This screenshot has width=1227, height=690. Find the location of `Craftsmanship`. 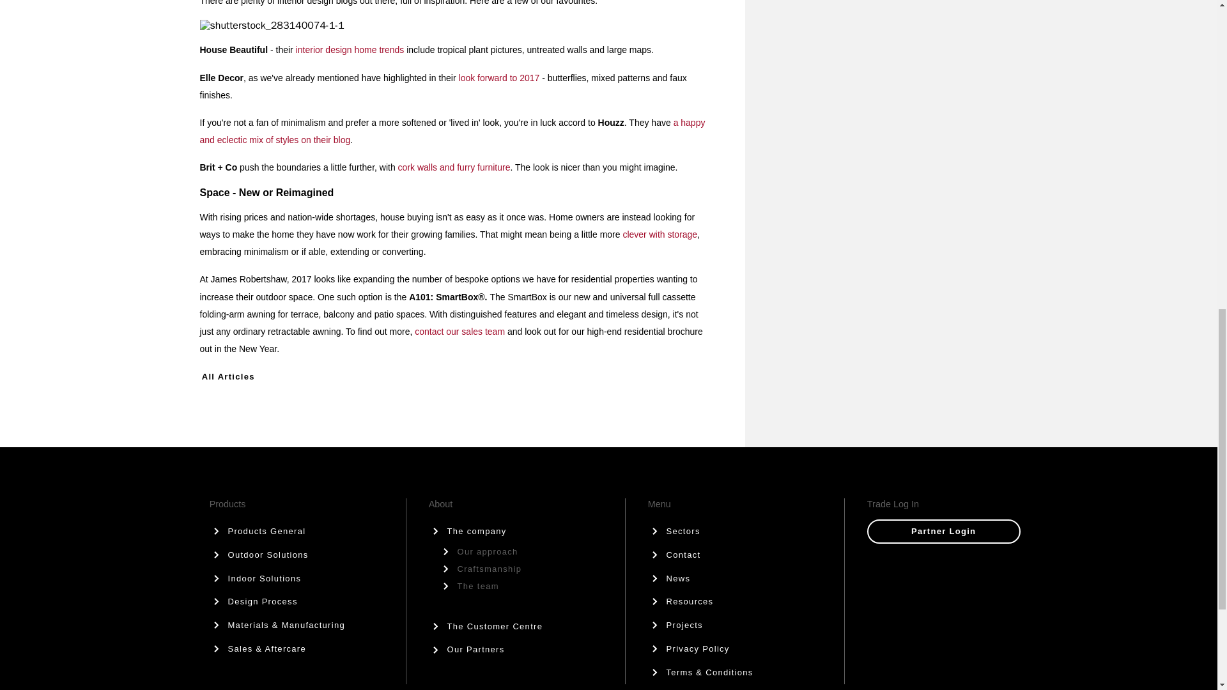

Craftsmanship is located at coordinates (527, 569).